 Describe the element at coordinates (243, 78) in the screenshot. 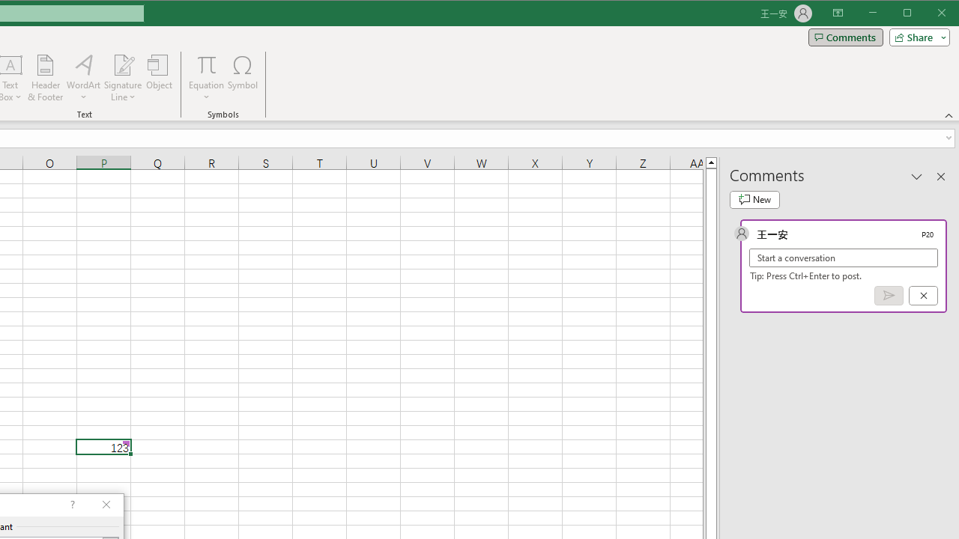

I see `Symbol...` at that location.